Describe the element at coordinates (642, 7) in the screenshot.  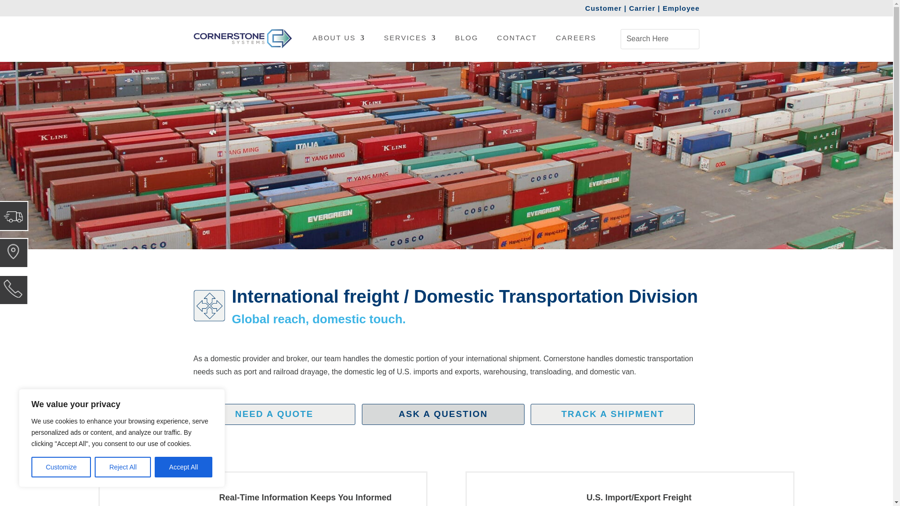
I see `Carrier` at that location.